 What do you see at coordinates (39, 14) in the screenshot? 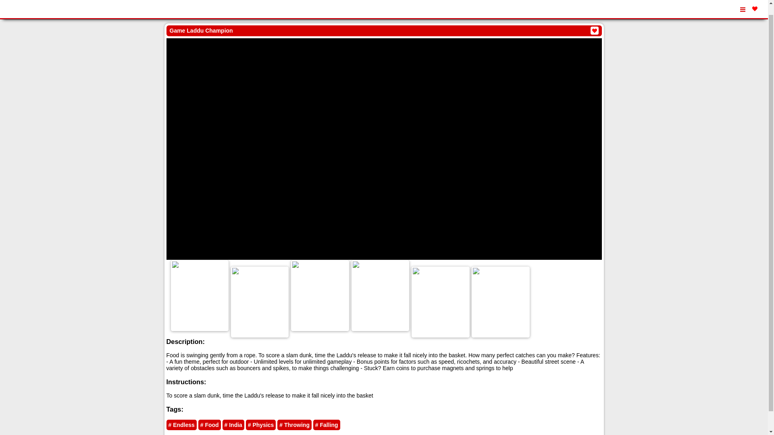
I see `Arcade` at bounding box center [39, 14].